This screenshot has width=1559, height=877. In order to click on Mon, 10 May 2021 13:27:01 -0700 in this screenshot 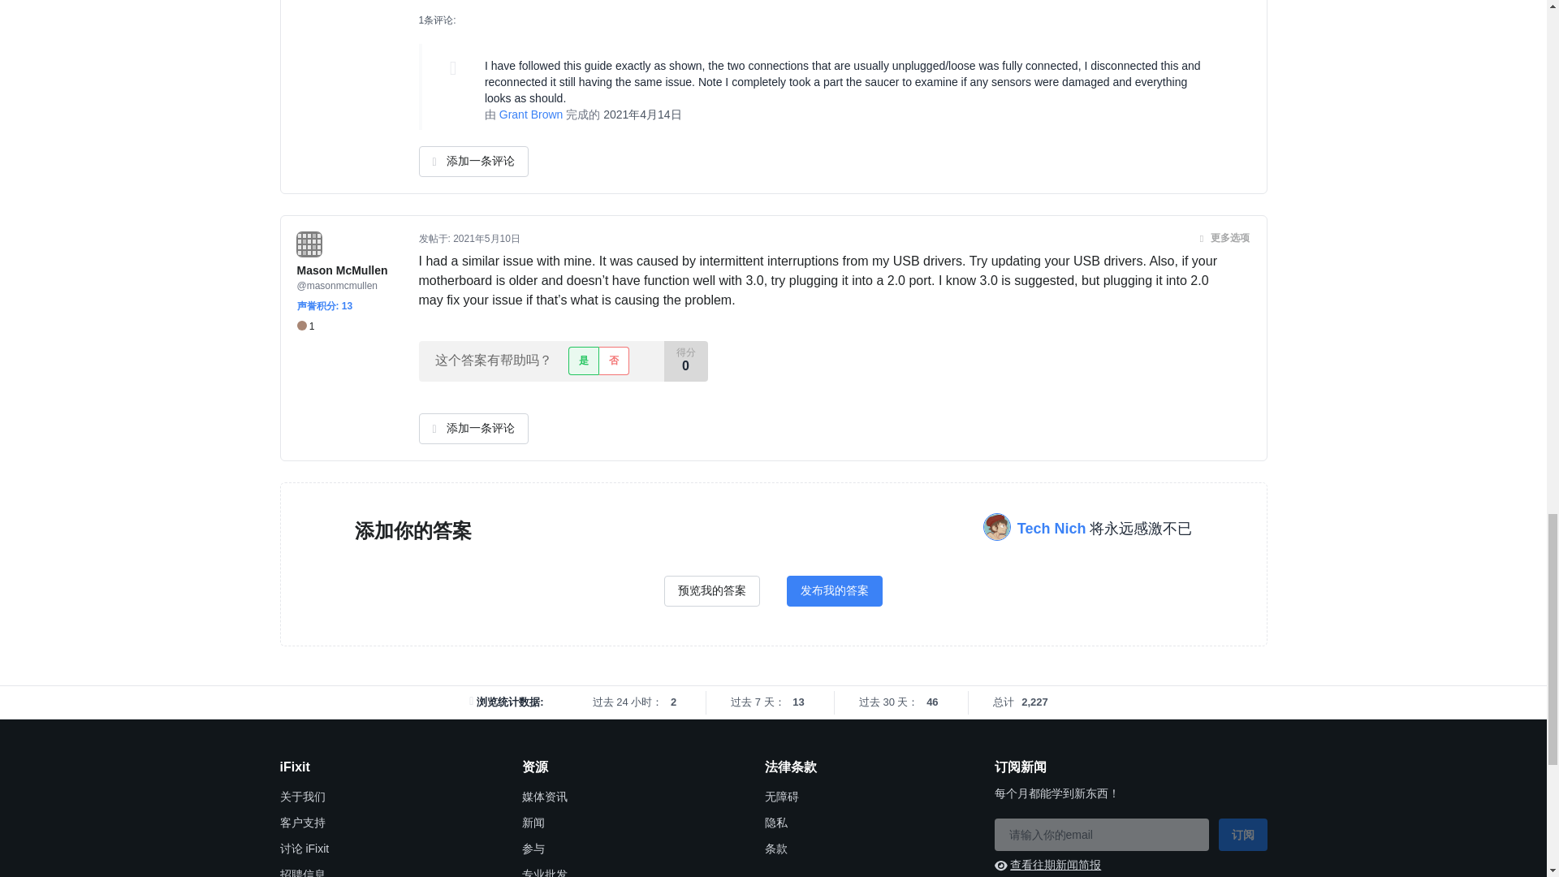, I will do `click(487, 239)`.